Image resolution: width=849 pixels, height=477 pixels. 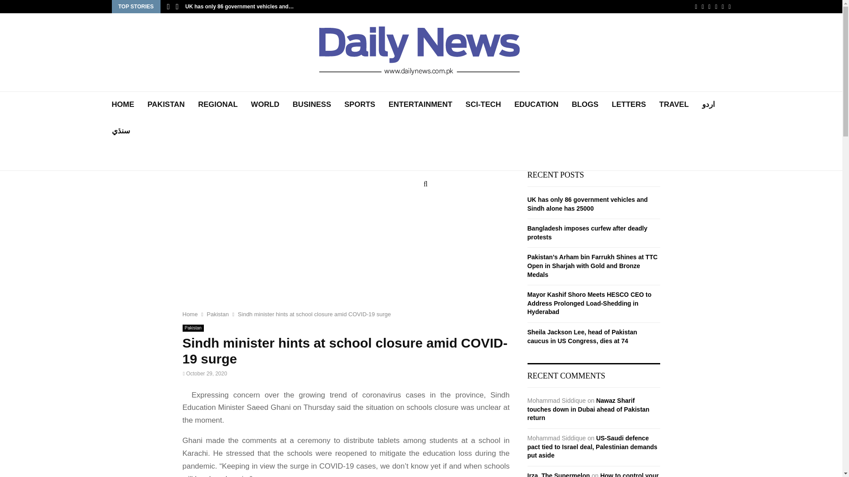 I want to click on BLOGS, so click(x=585, y=104).